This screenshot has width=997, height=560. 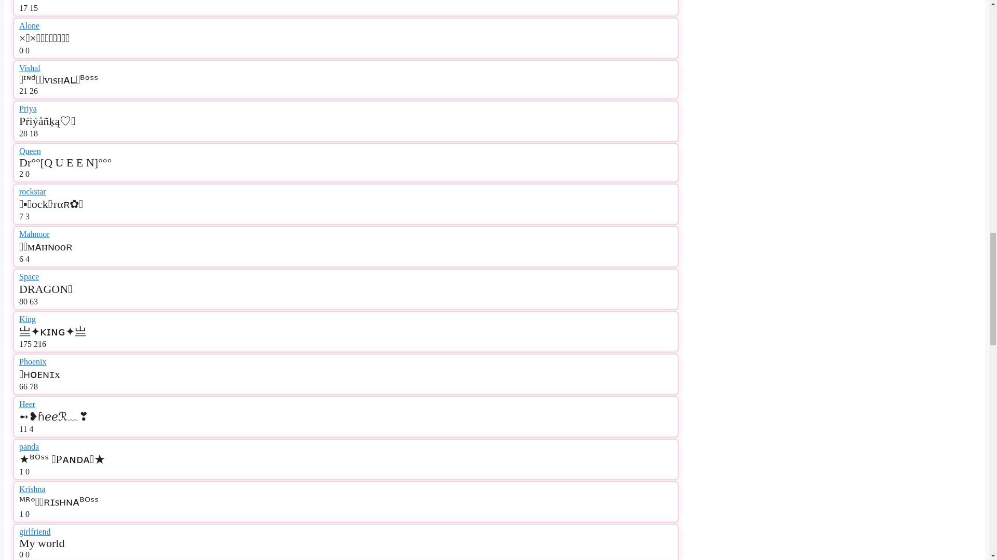 I want to click on Mahnoor, so click(x=34, y=234).